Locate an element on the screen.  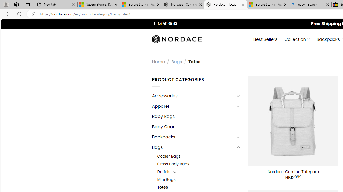
Follow on Instagram is located at coordinates (160, 23).